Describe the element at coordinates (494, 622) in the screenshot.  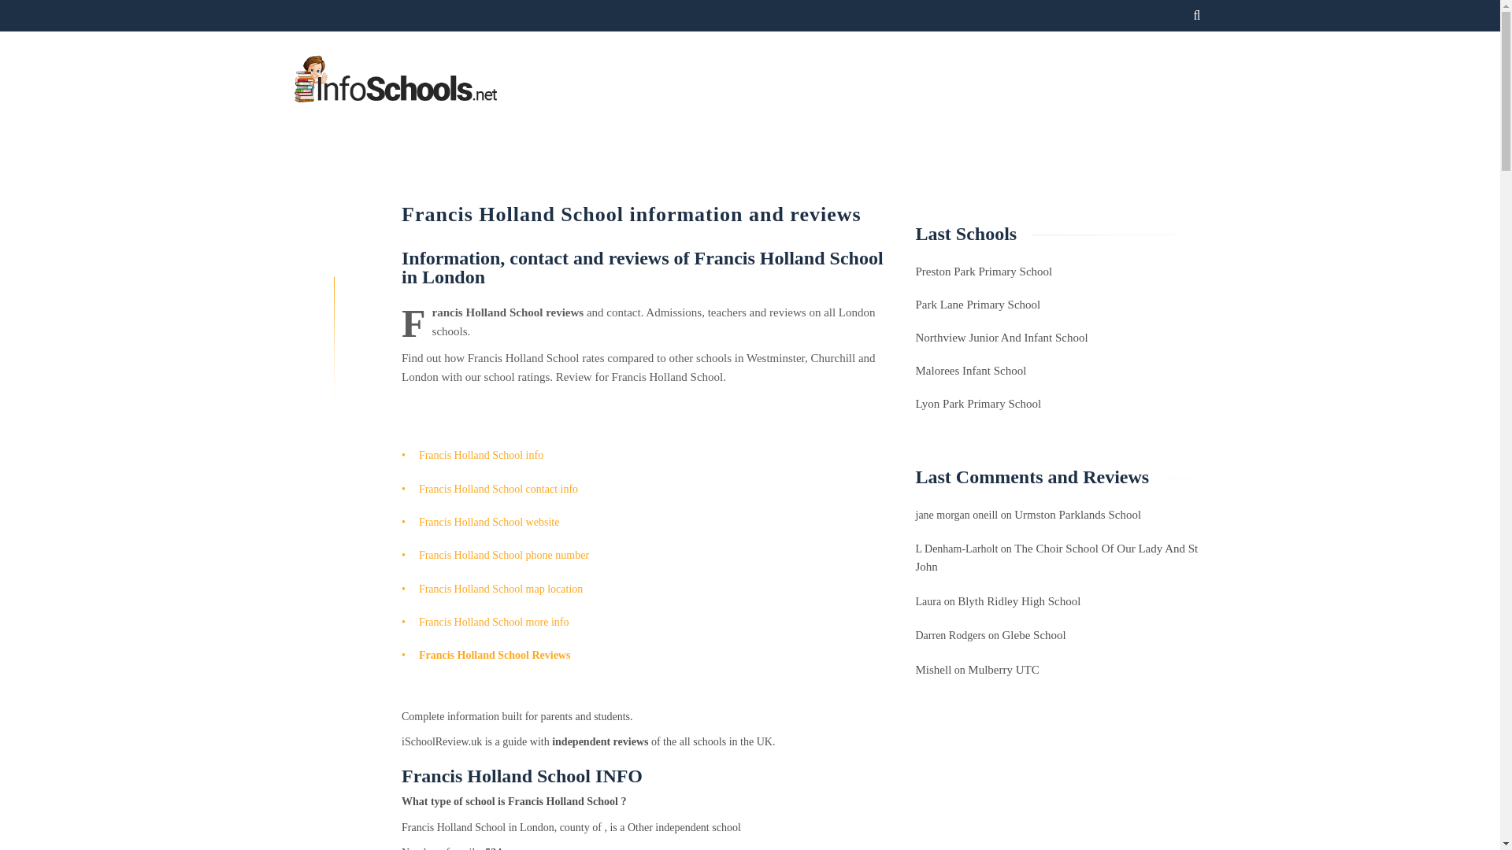
I see `Francis Holland School more info` at that location.